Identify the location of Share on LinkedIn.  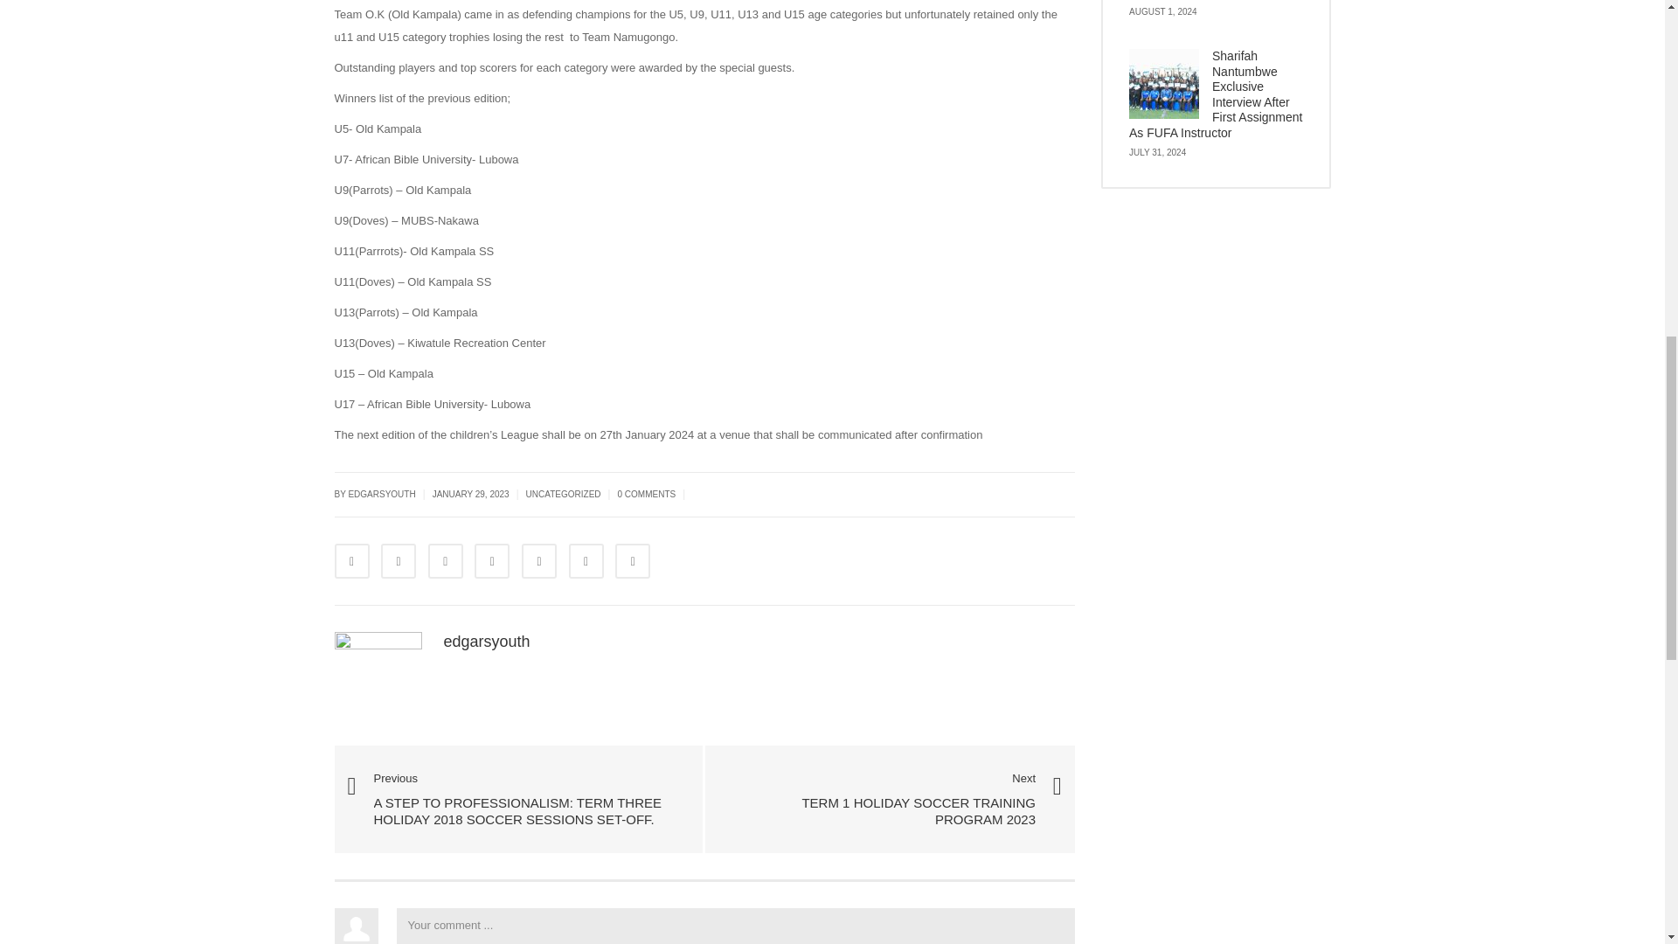
(445, 561).